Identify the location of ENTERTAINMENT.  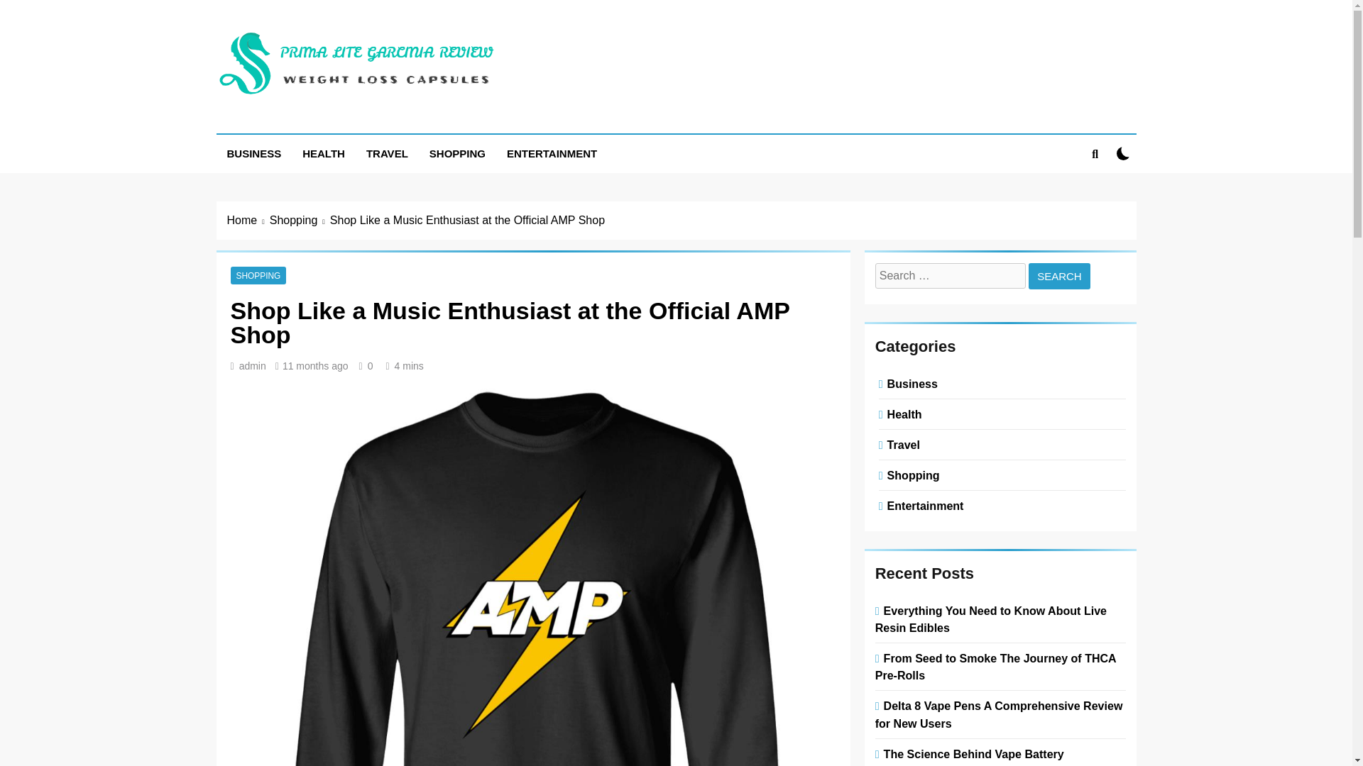
(552, 154).